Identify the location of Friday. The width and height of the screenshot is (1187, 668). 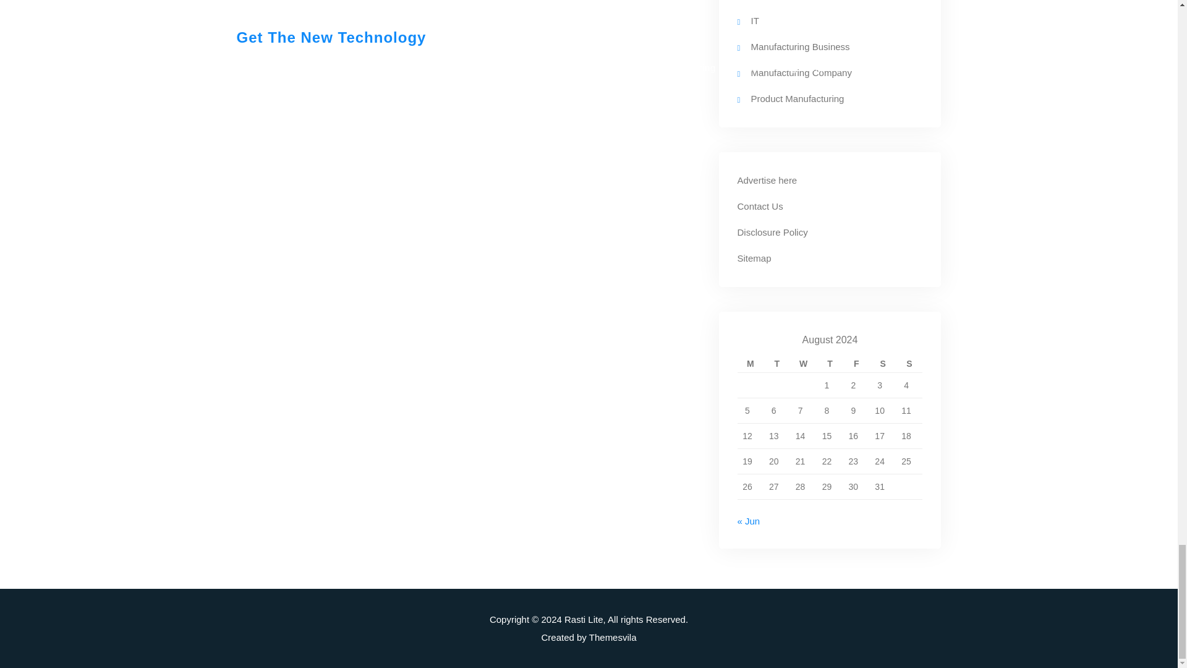
(856, 364).